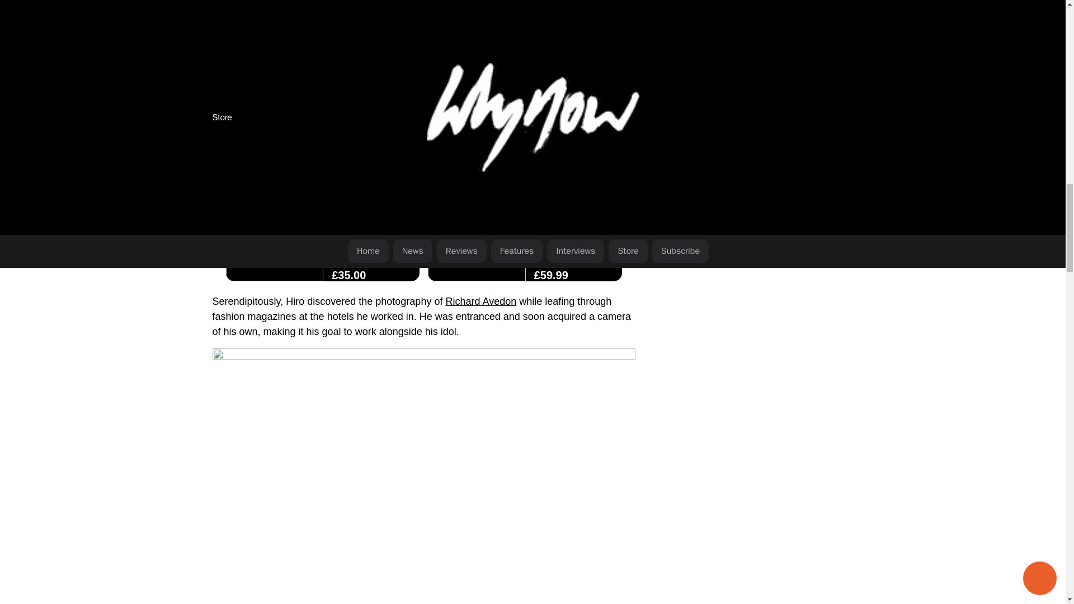 The image size is (1074, 604). What do you see at coordinates (481, 301) in the screenshot?
I see `Richard Avedon` at bounding box center [481, 301].